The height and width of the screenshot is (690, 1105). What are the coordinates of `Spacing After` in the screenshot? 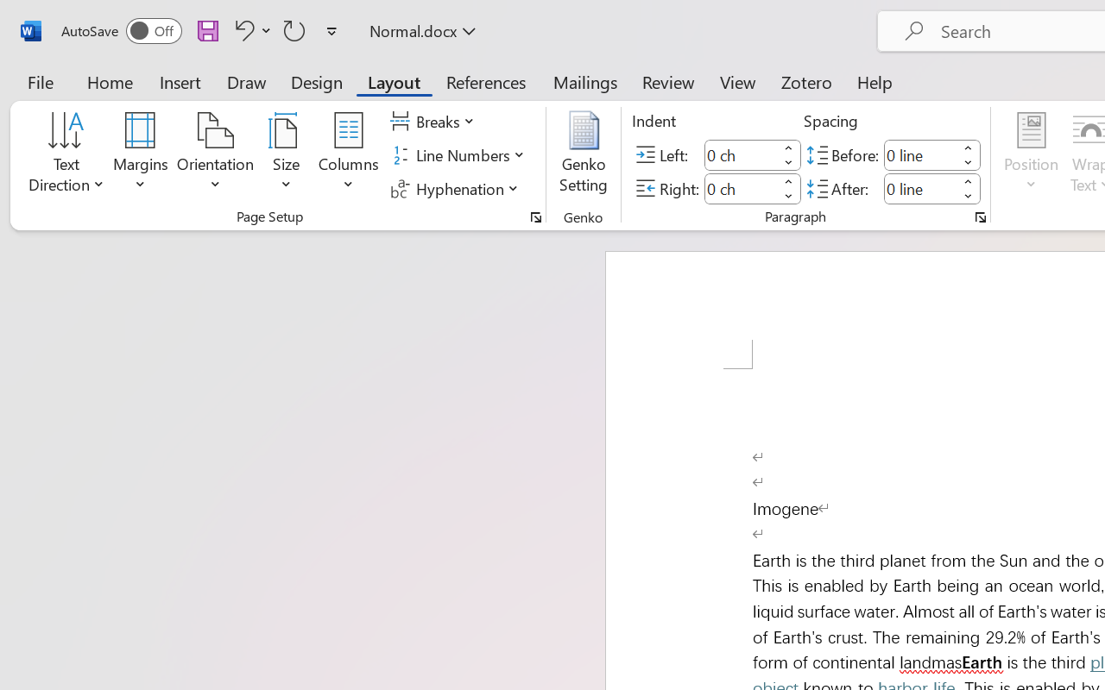 It's located at (920, 188).